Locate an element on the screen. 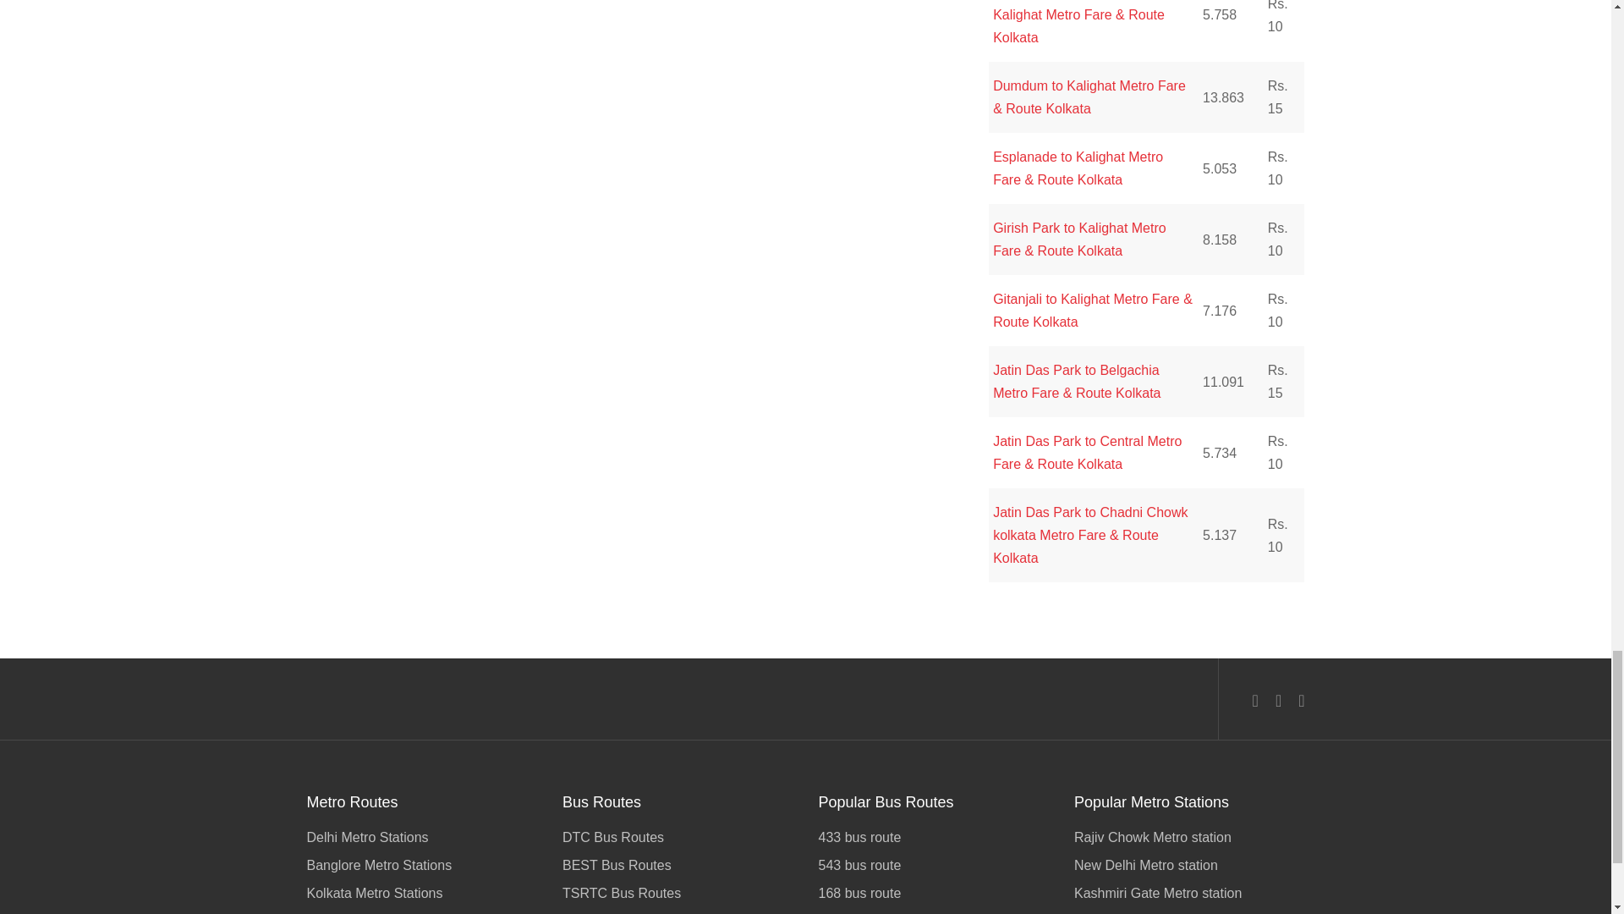 Image resolution: width=1624 pixels, height=914 pixels. Pinterest is located at coordinates (1301, 701).